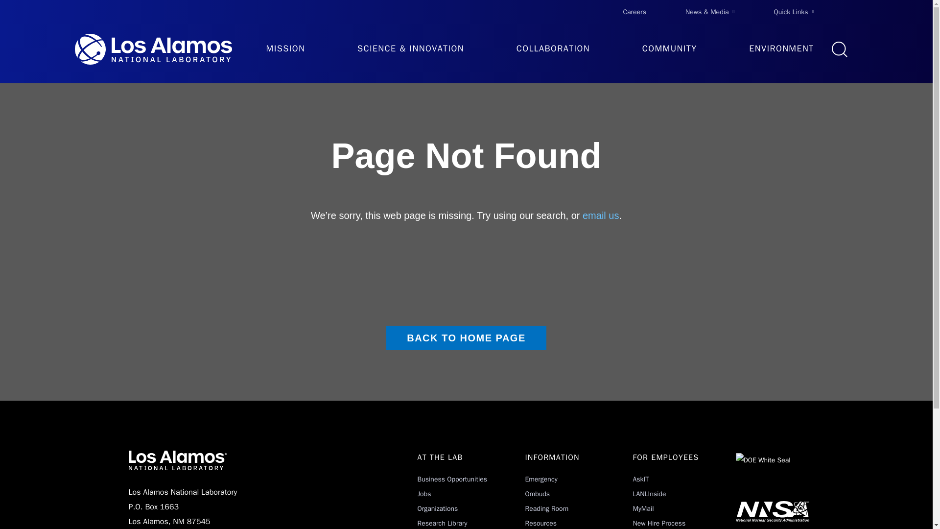 This screenshot has width=940, height=529. What do you see at coordinates (466, 338) in the screenshot?
I see `BACK TO HOME PAGE` at bounding box center [466, 338].